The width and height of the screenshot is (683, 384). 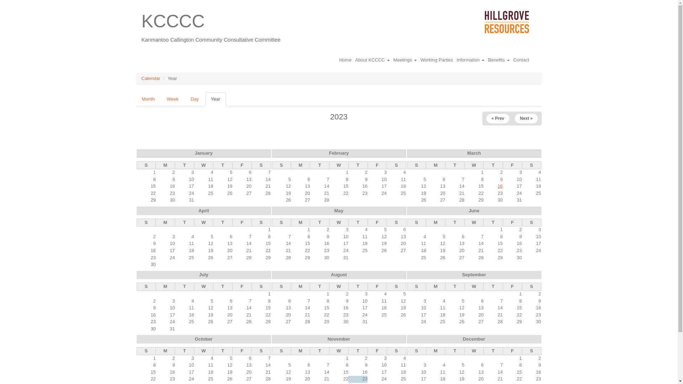 I want to click on November, so click(x=339, y=339).